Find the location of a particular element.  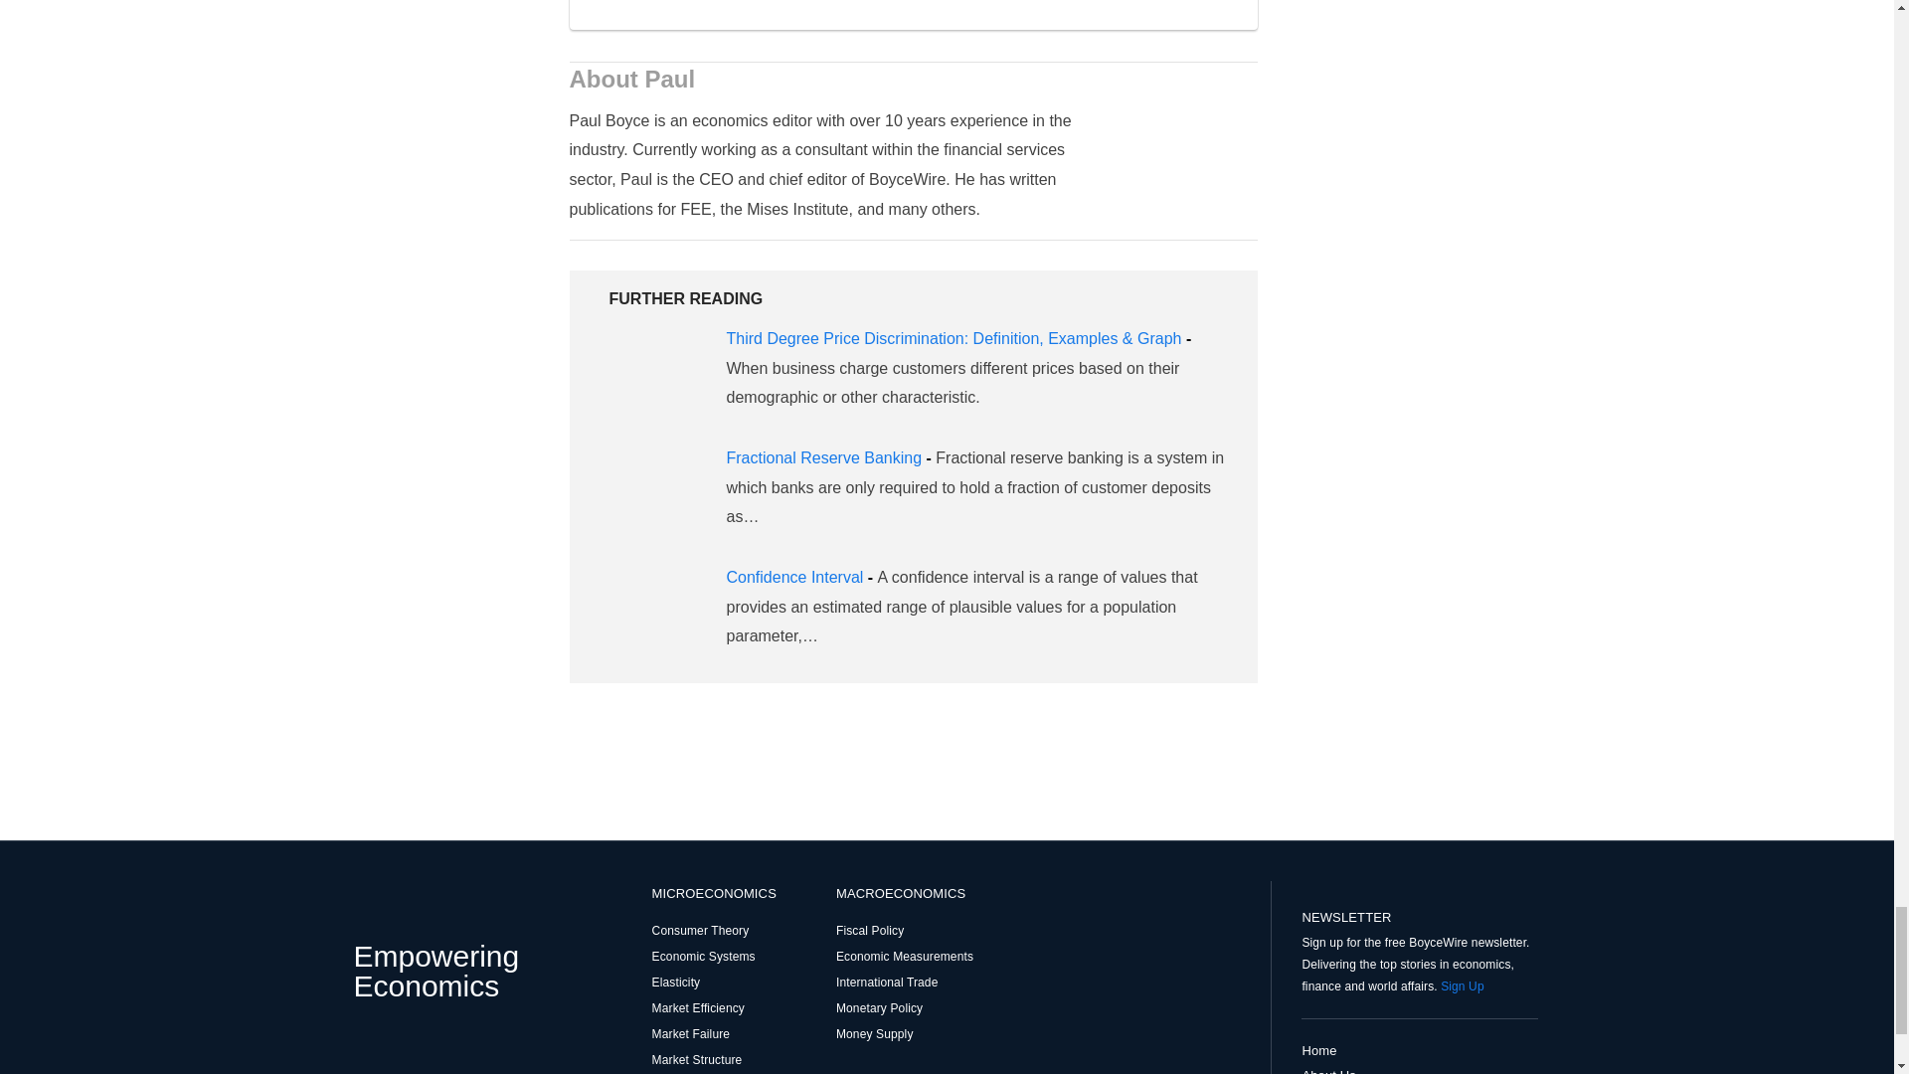

linkedin is located at coordinates (463, 1049).